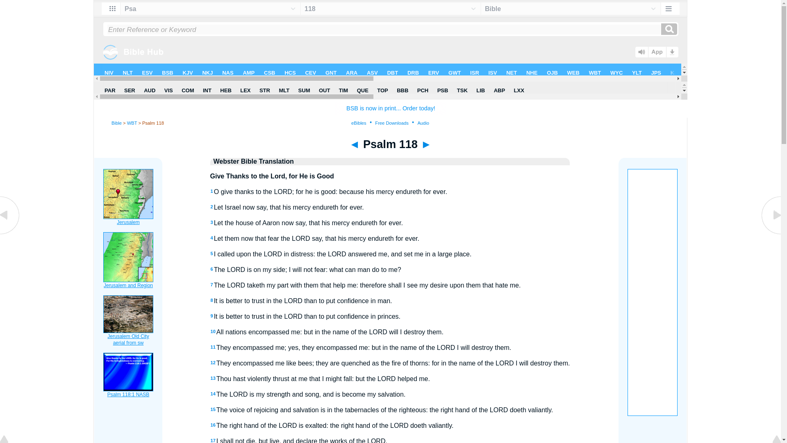  I want to click on Top of Page, so click(10, 440).